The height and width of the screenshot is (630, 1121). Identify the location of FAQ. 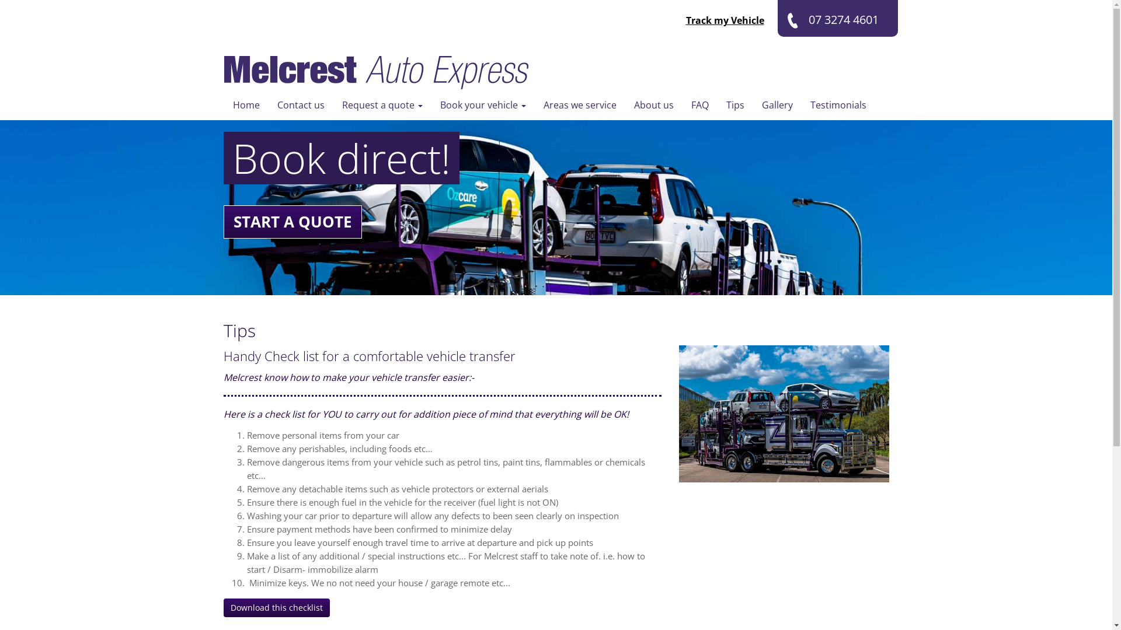
(699, 105).